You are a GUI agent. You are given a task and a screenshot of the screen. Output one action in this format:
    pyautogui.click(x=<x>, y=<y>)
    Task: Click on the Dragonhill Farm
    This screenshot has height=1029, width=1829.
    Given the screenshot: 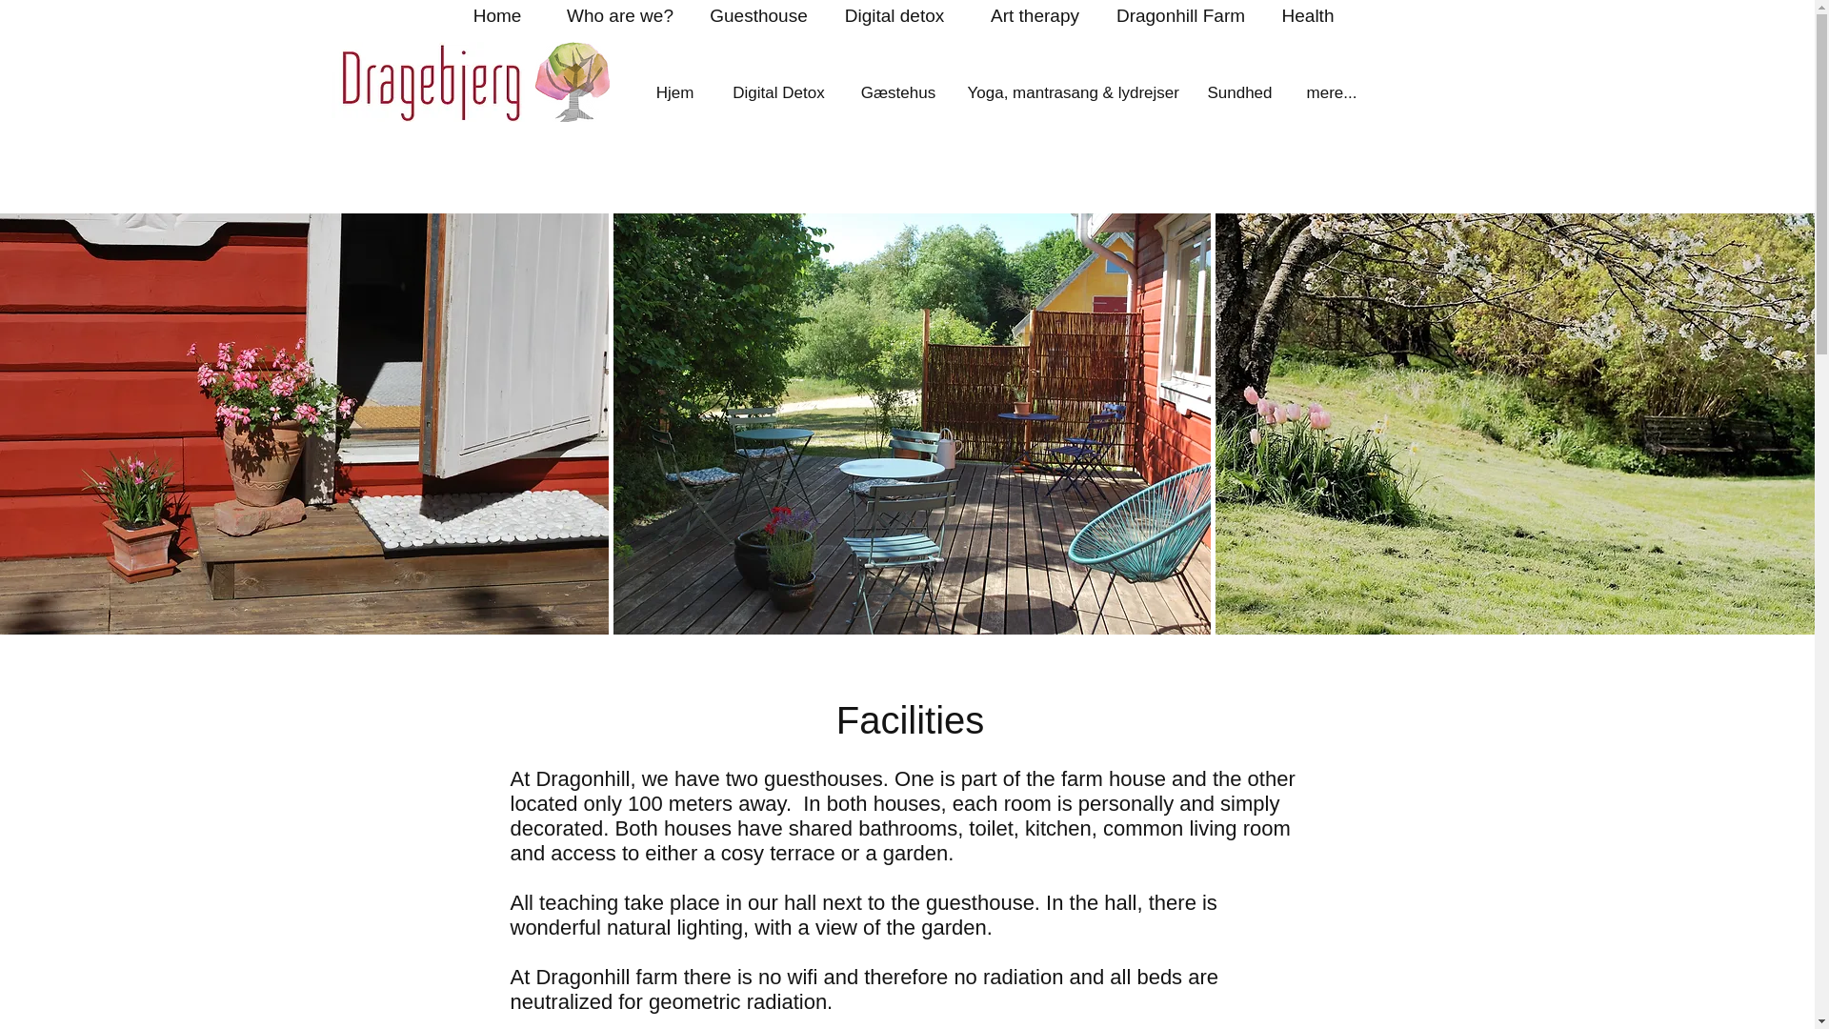 What is the action you would take?
    pyautogui.click(x=1179, y=18)
    